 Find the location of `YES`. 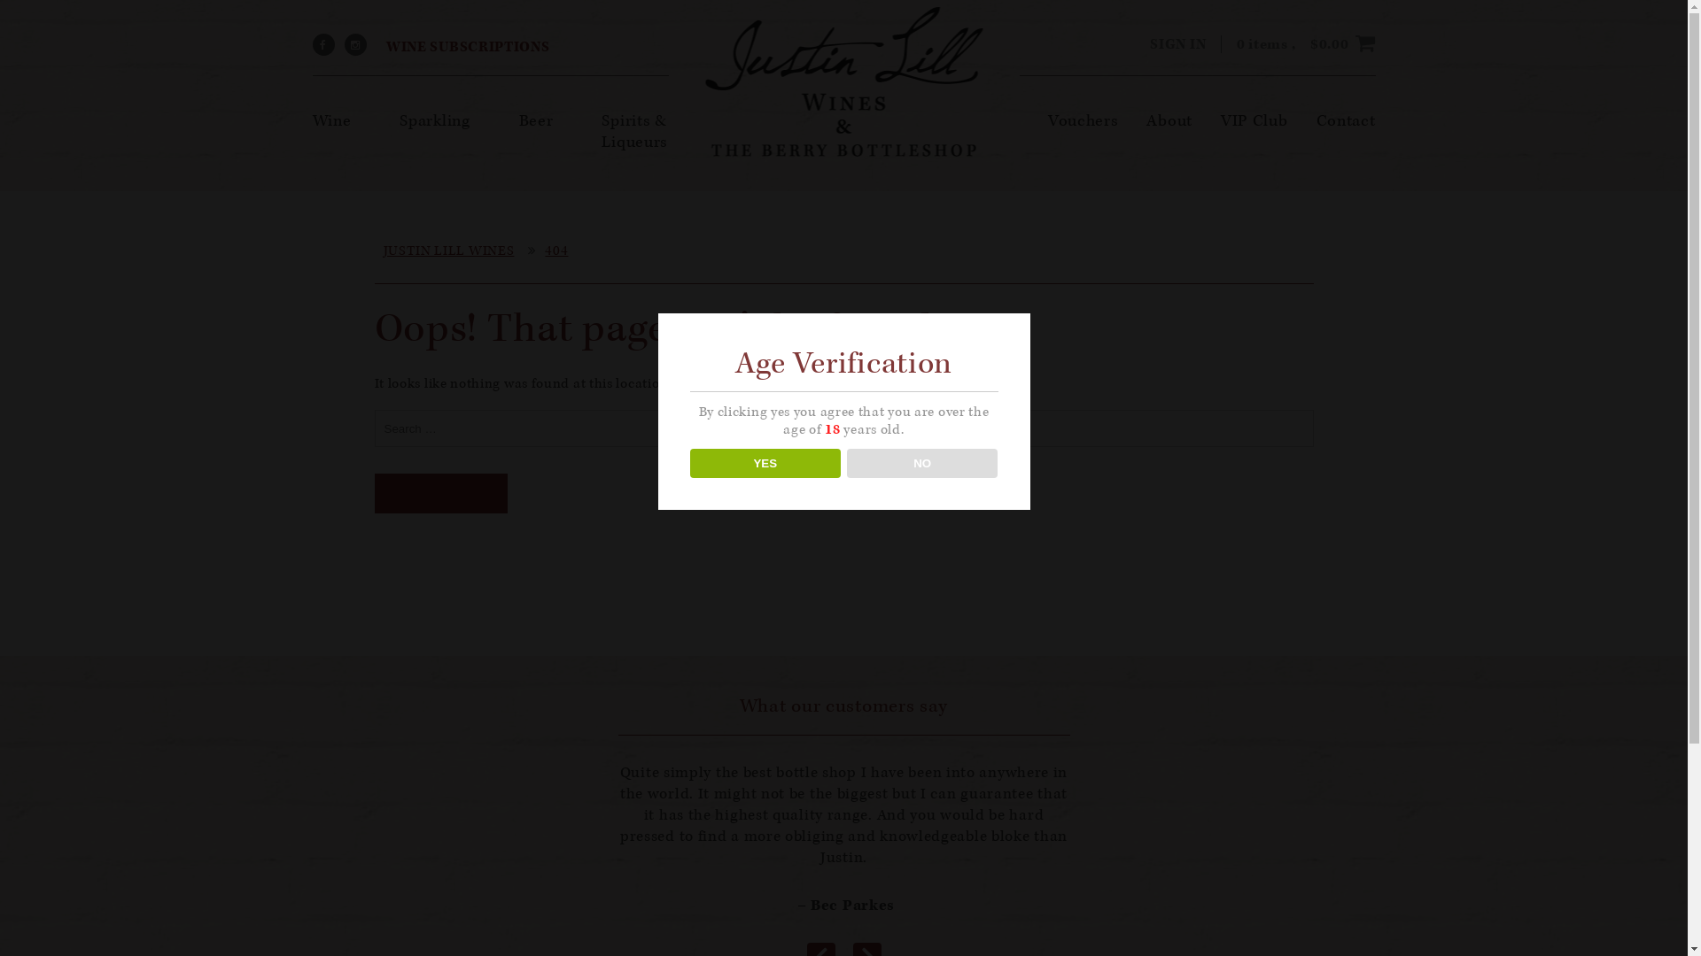

YES is located at coordinates (765, 463).